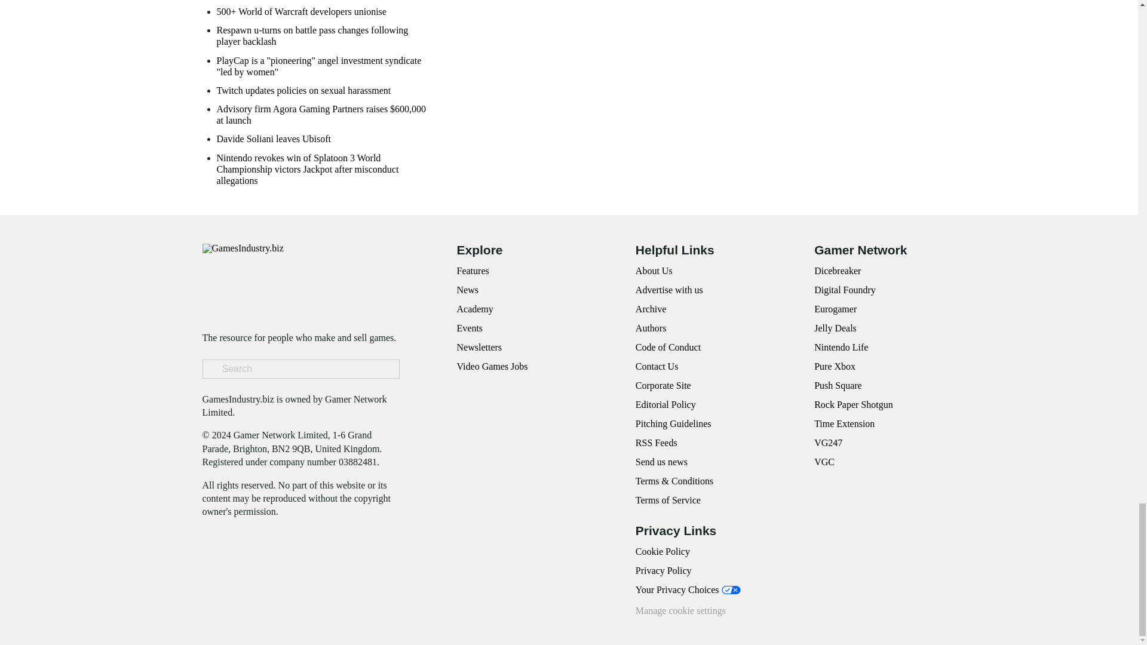 This screenshot has height=645, width=1147. What do you see at coordinates (467, 290) in the screenshot?
I see `News` at bounding box center [467, 290].